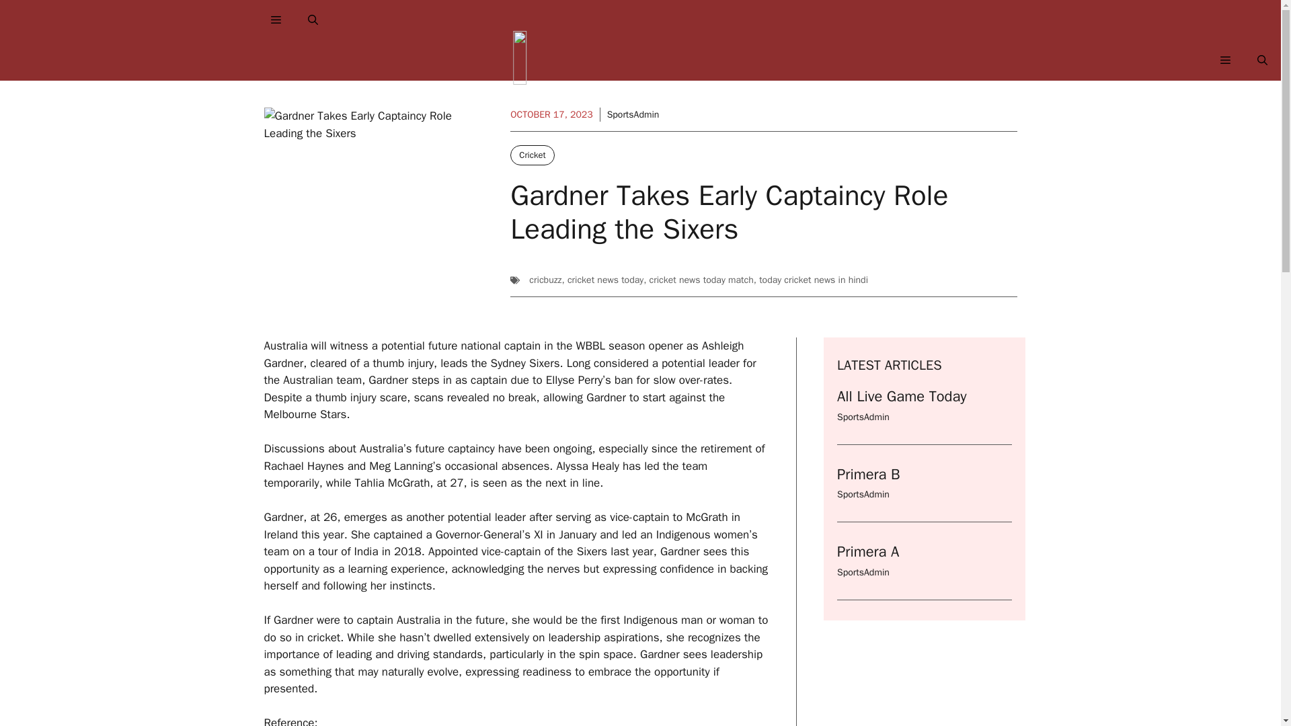 The height and width of the screenshot is (726, 1291). I want to click on cricket news today match, so click(701, 280).